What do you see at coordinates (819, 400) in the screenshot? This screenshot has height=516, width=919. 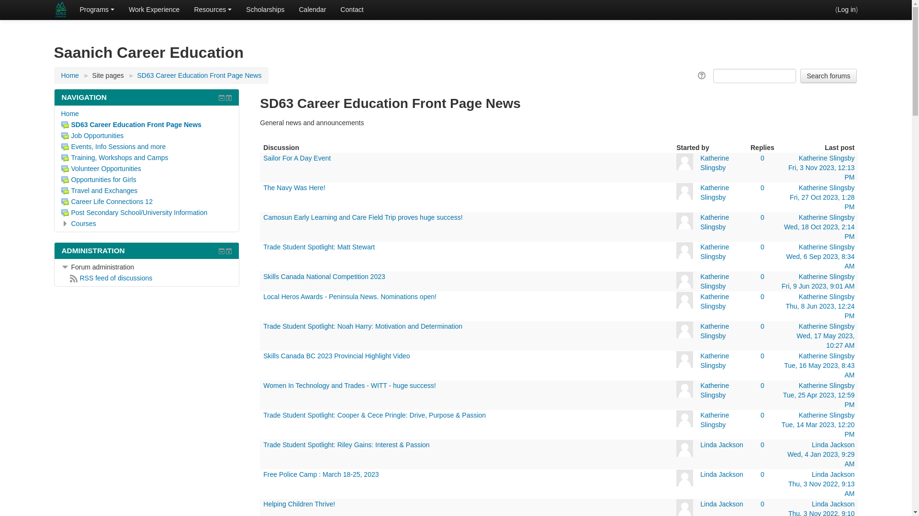 I see `Tue, 25 Apr 2023, 12:59 PM` at bounding box center [819, 400].